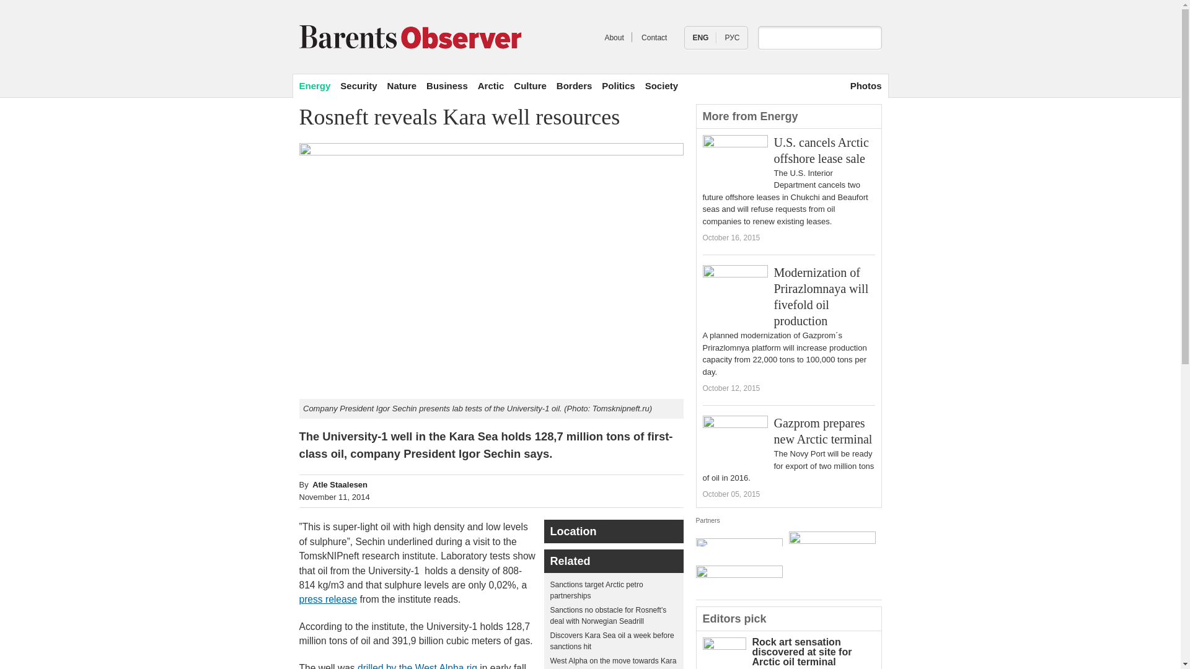 Image resolution: width=1190 pixels, height=669 pixels. What do you see at coordinates (530, 85) in the screenshot?
I see `Culture` at bounding box center [530, 85].